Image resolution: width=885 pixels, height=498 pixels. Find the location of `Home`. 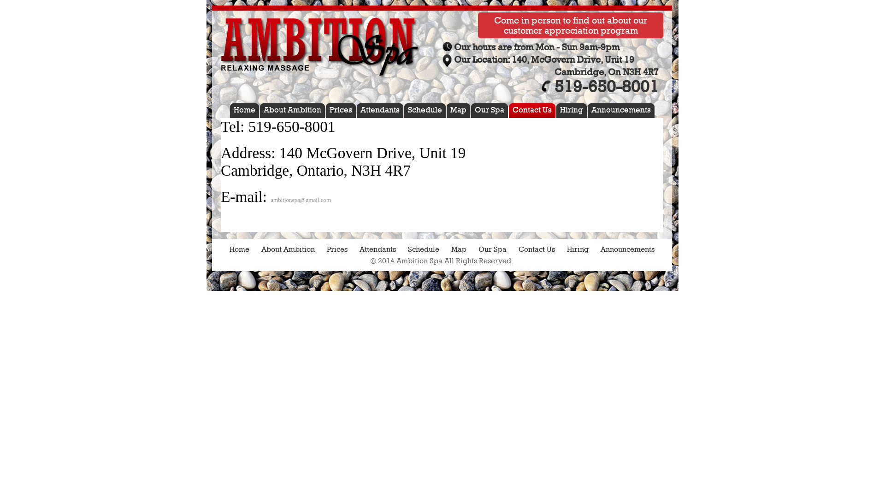

Home is located at coordinates (246, 111).